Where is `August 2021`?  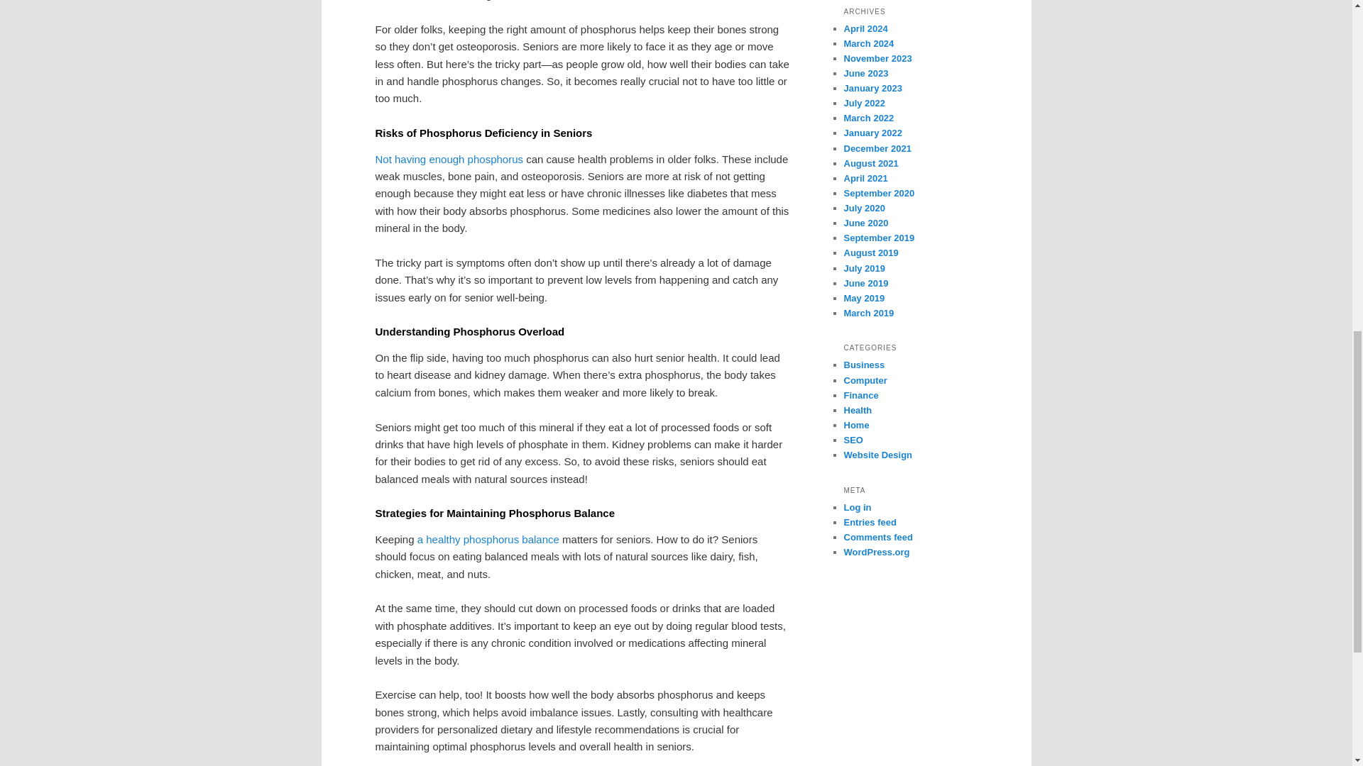
August 2021 is located at coordinates (870, 163).